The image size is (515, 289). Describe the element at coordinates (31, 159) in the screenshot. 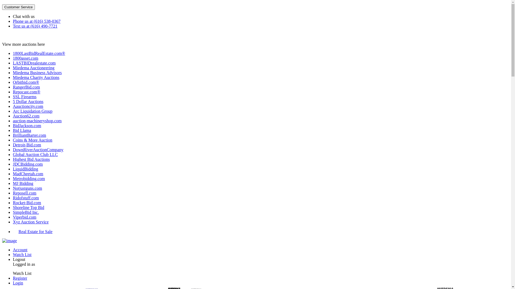

I see `Highest Bid Auctions` at that location.